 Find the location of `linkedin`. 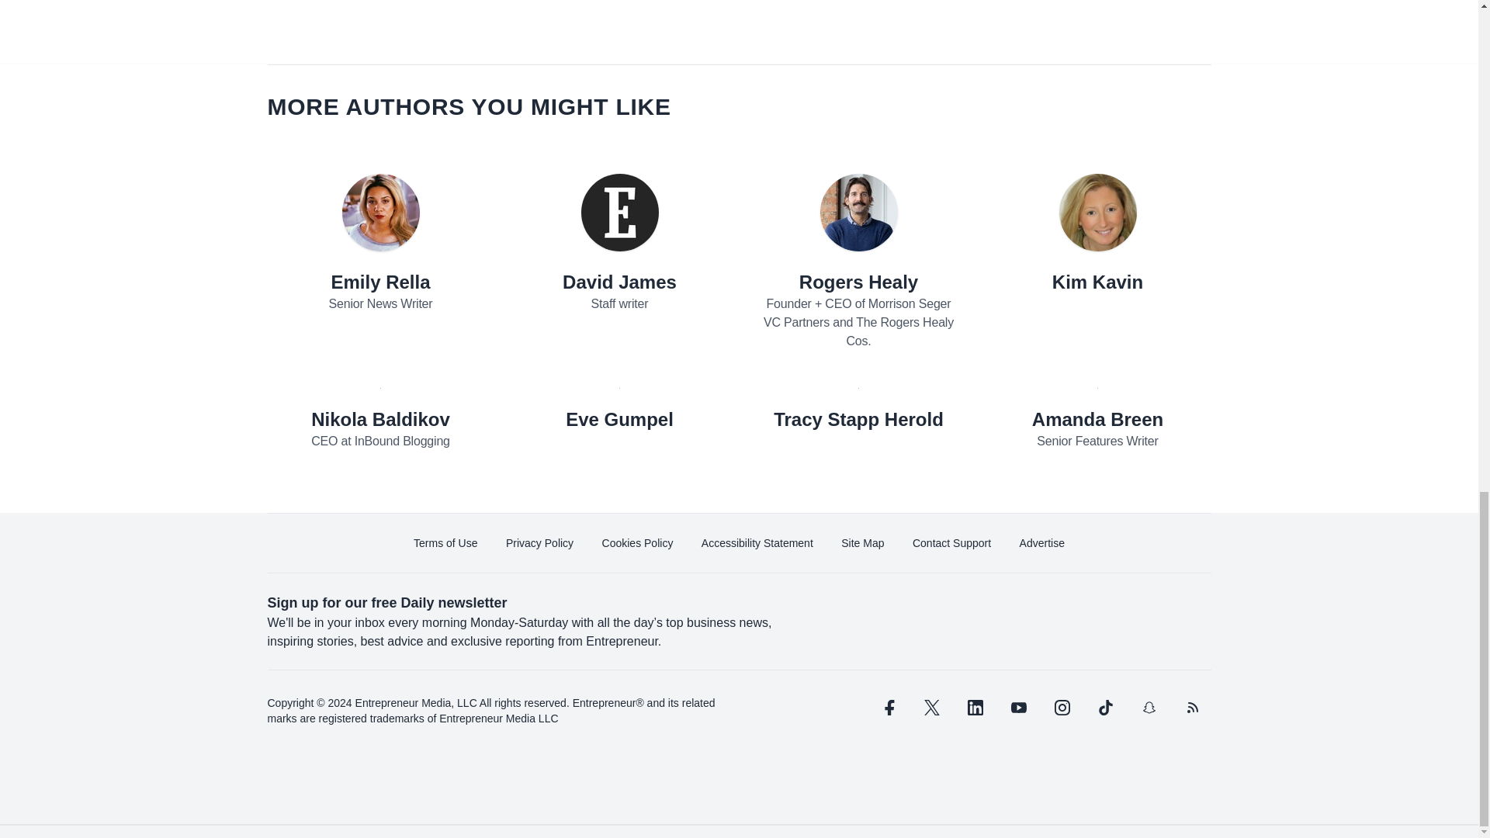

linkedin is located at coordinates (975, 708).